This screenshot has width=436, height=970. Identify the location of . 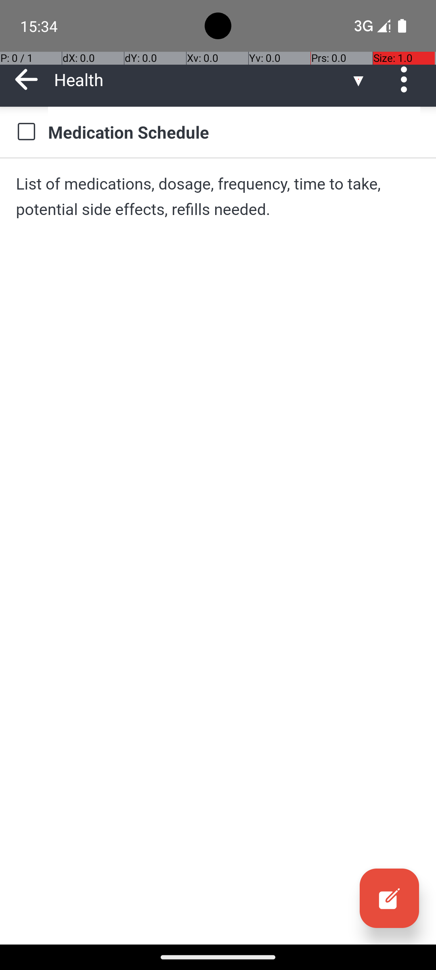
(389, 898).